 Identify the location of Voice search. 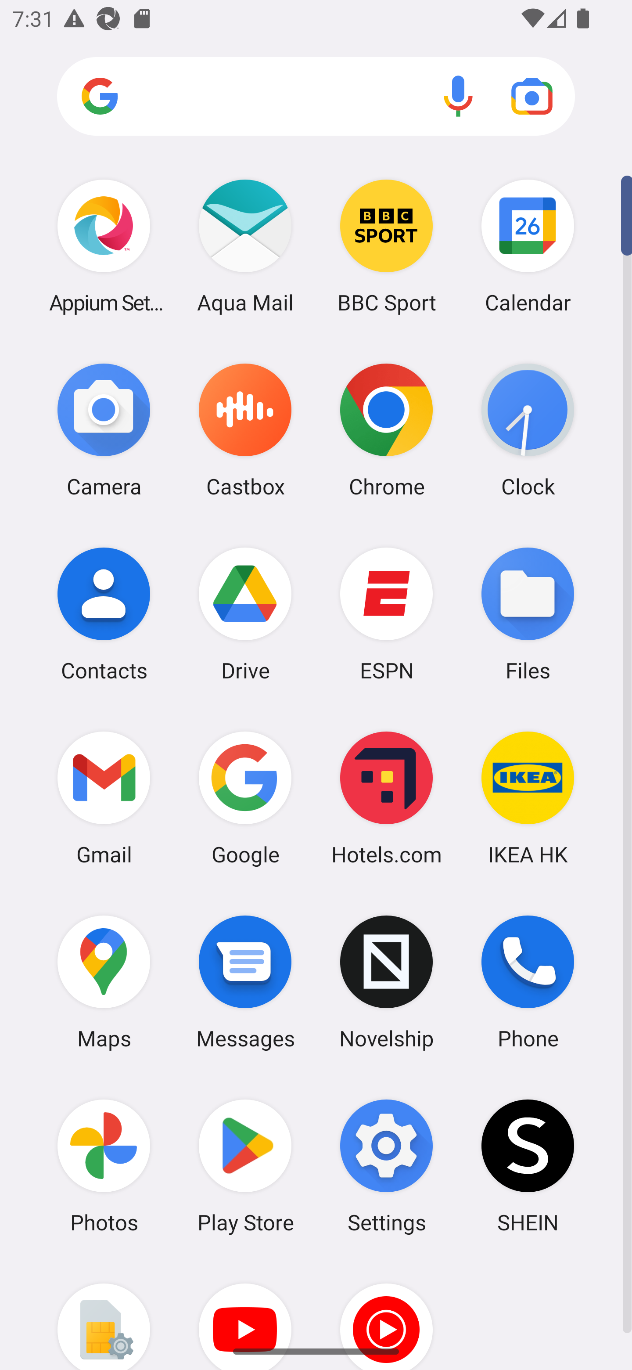
(458, 96).